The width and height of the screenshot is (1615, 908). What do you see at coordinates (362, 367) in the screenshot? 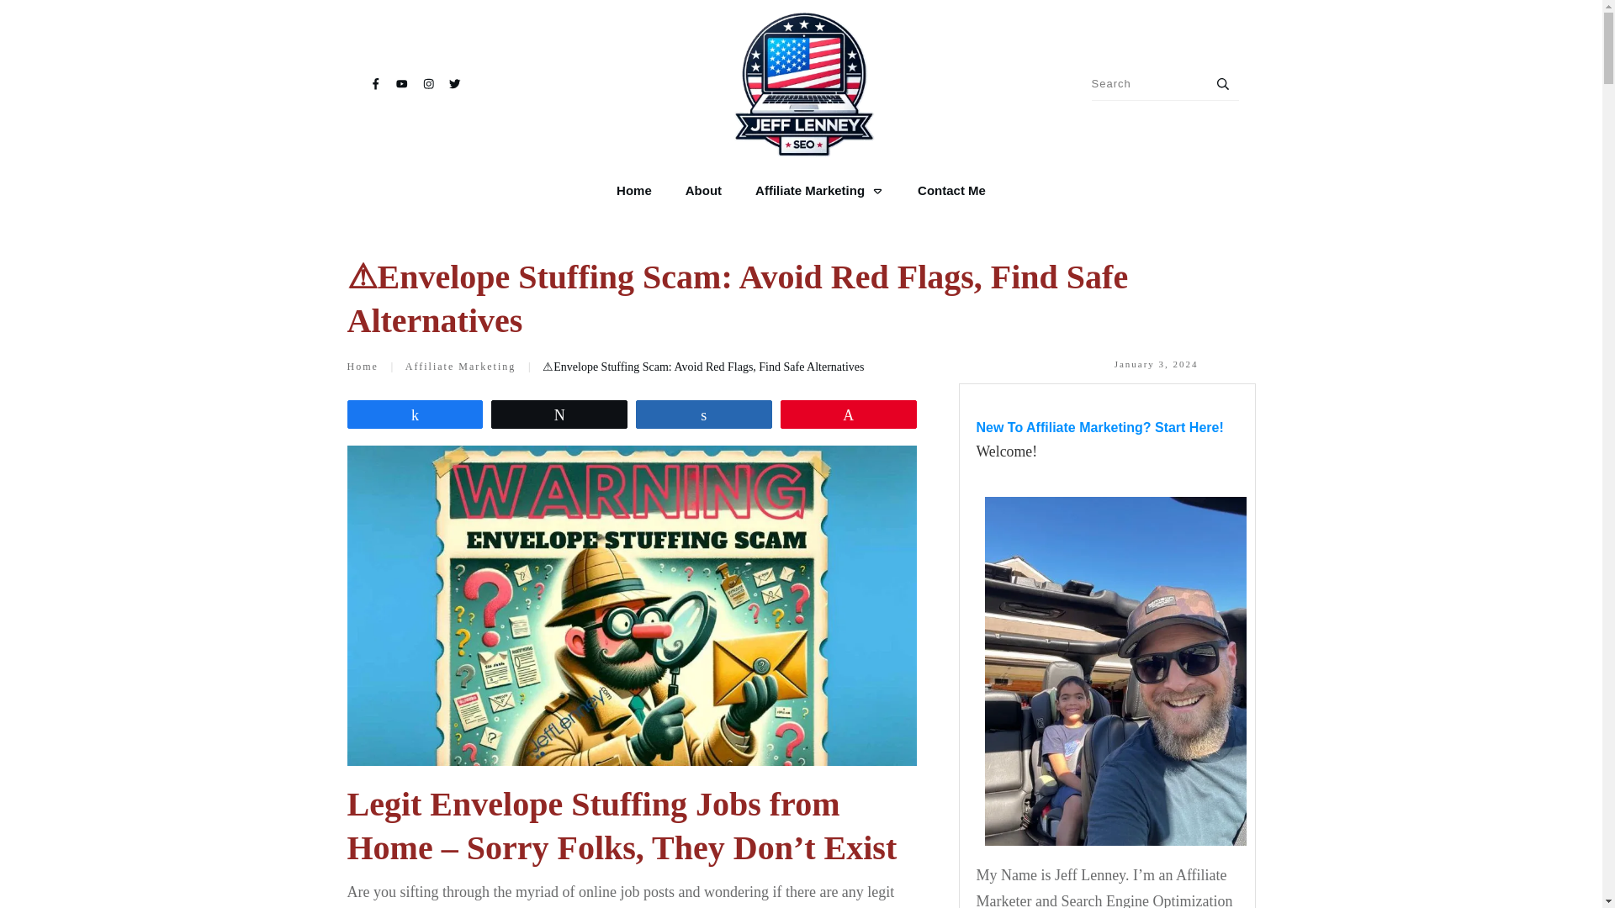
I see `Home` at bounding box center [362, 367].